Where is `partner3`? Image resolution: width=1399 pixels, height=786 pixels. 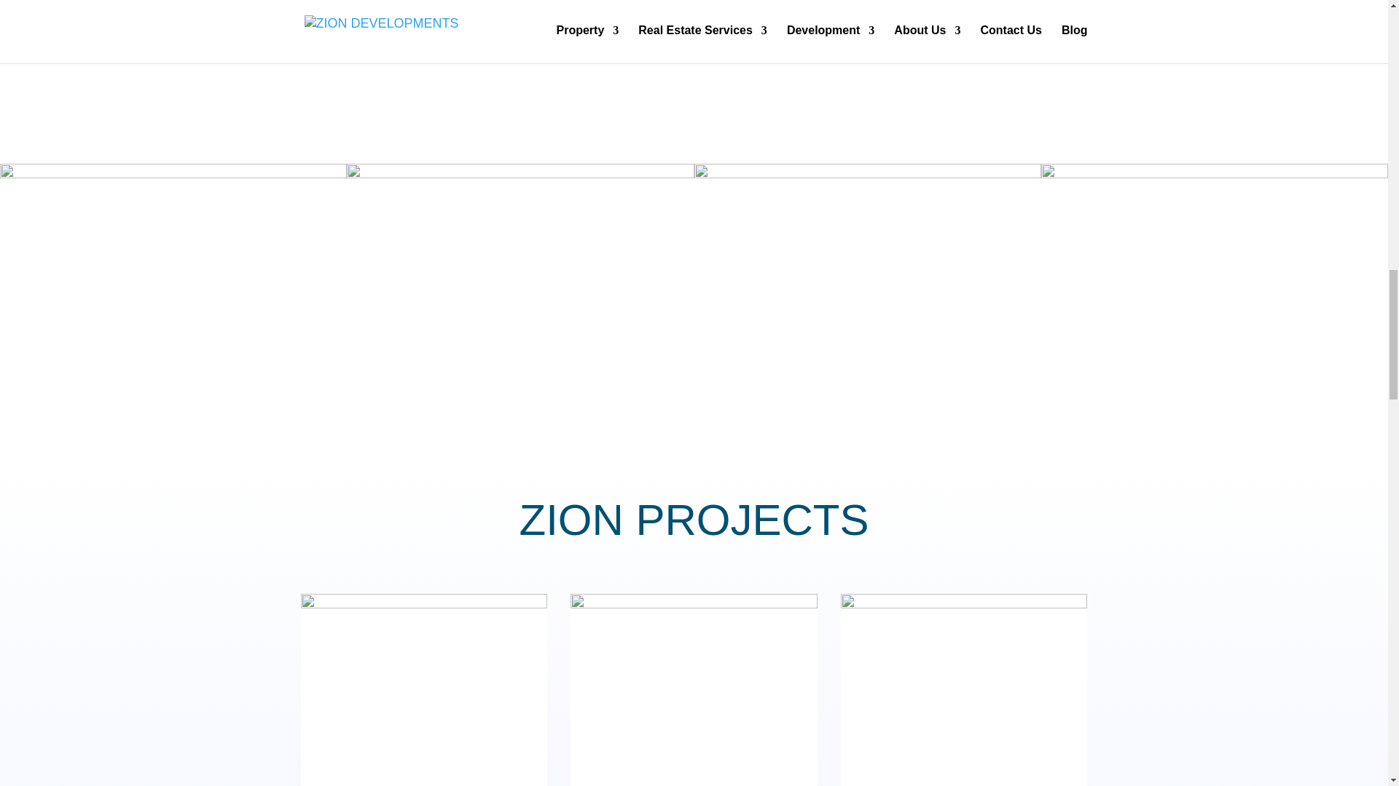 partner3 is located at coordinates (520, 293).